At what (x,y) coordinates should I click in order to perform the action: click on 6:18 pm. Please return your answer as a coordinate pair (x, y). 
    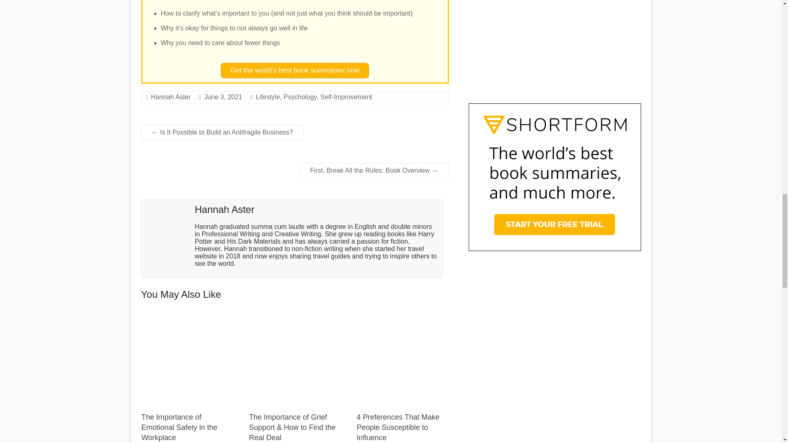
    Looking at the image, I should click on (223, 97).